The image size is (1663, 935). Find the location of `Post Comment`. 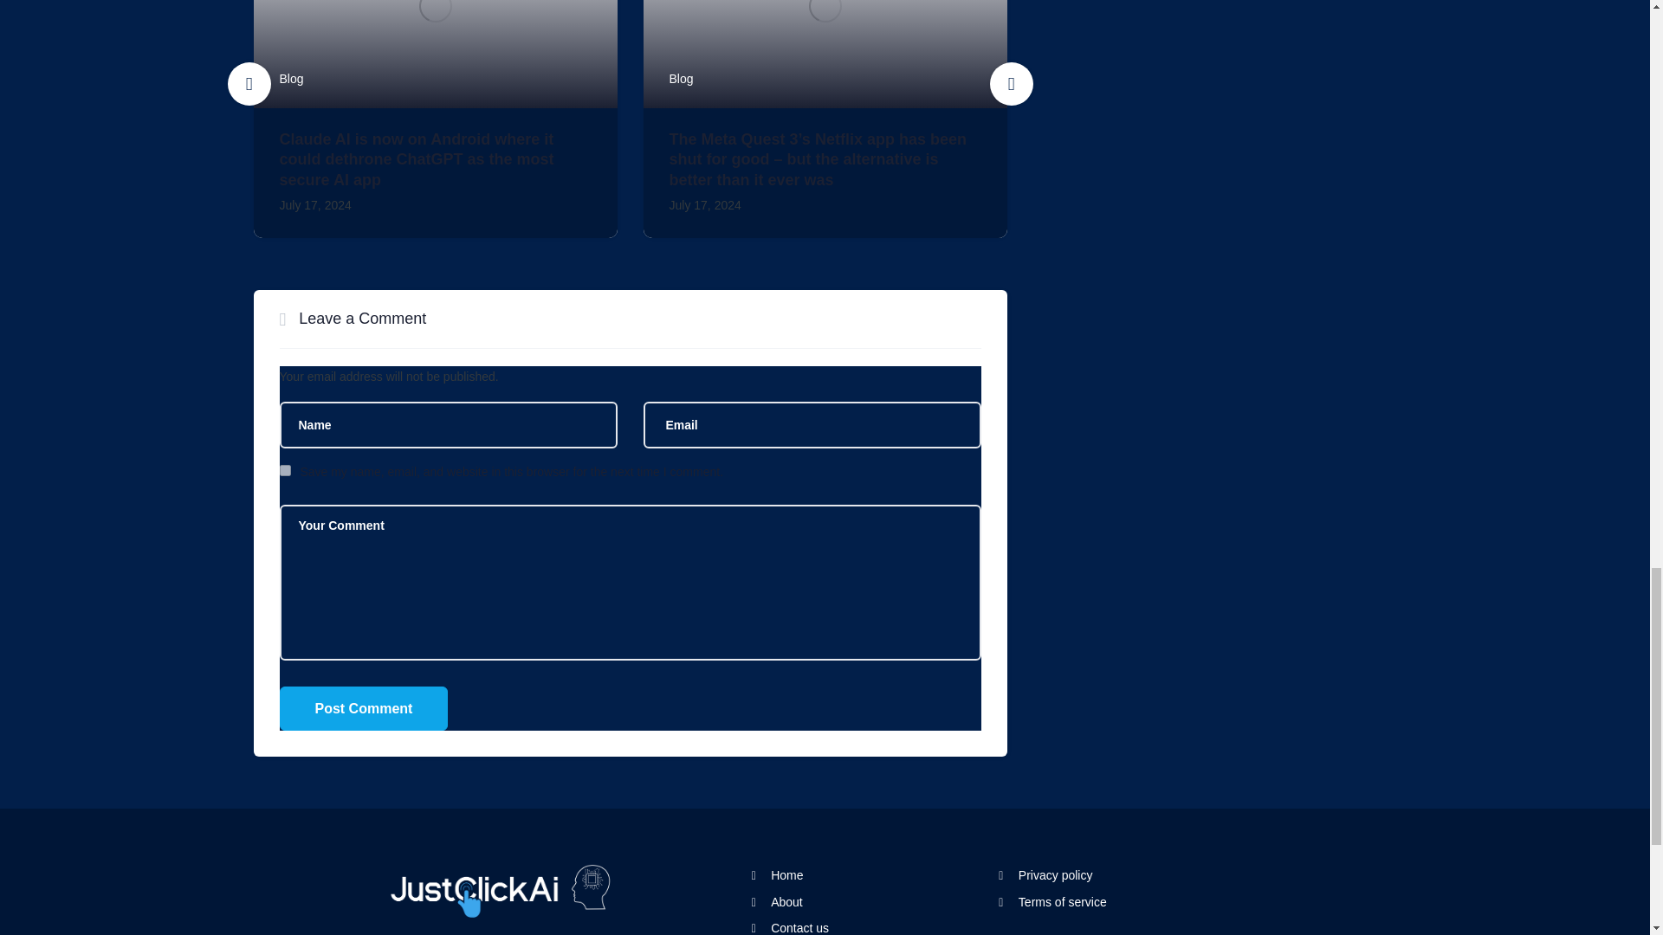

Post Comment is located at coordinates (363, 708).